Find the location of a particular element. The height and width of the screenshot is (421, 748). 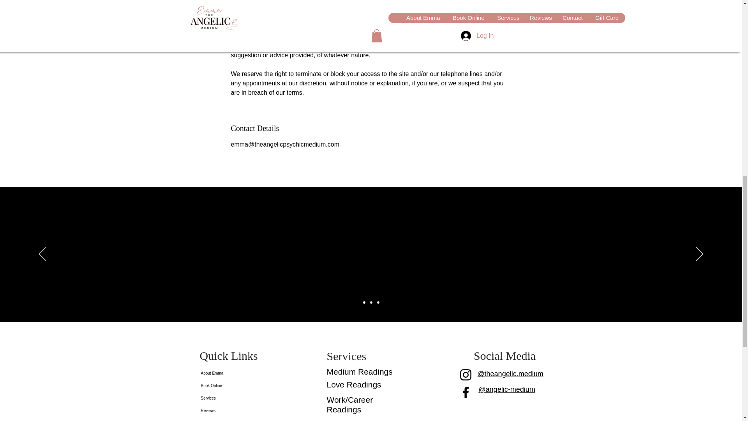

About Emma is located at coordinates (230, 373).